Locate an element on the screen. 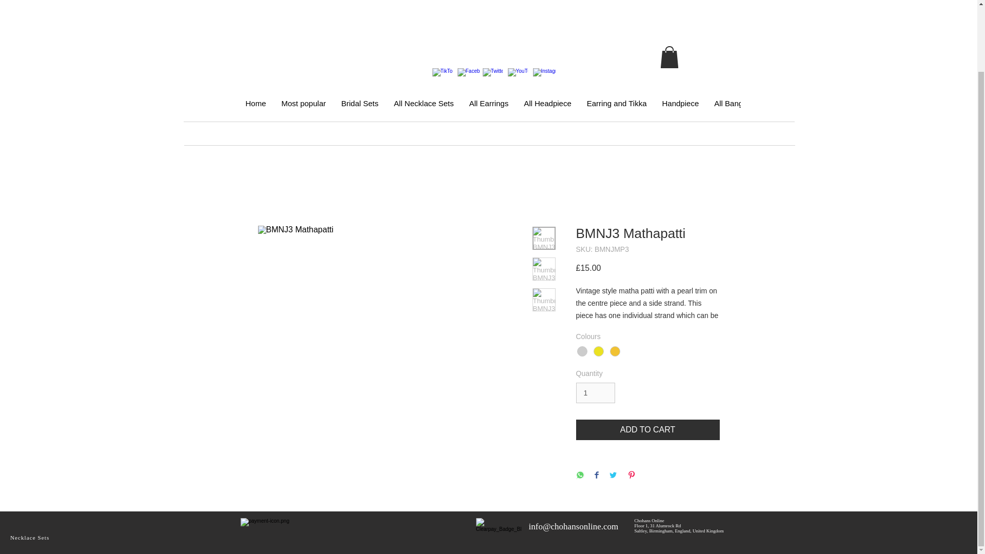  All Headpiece is located at coordinates (547, 108).